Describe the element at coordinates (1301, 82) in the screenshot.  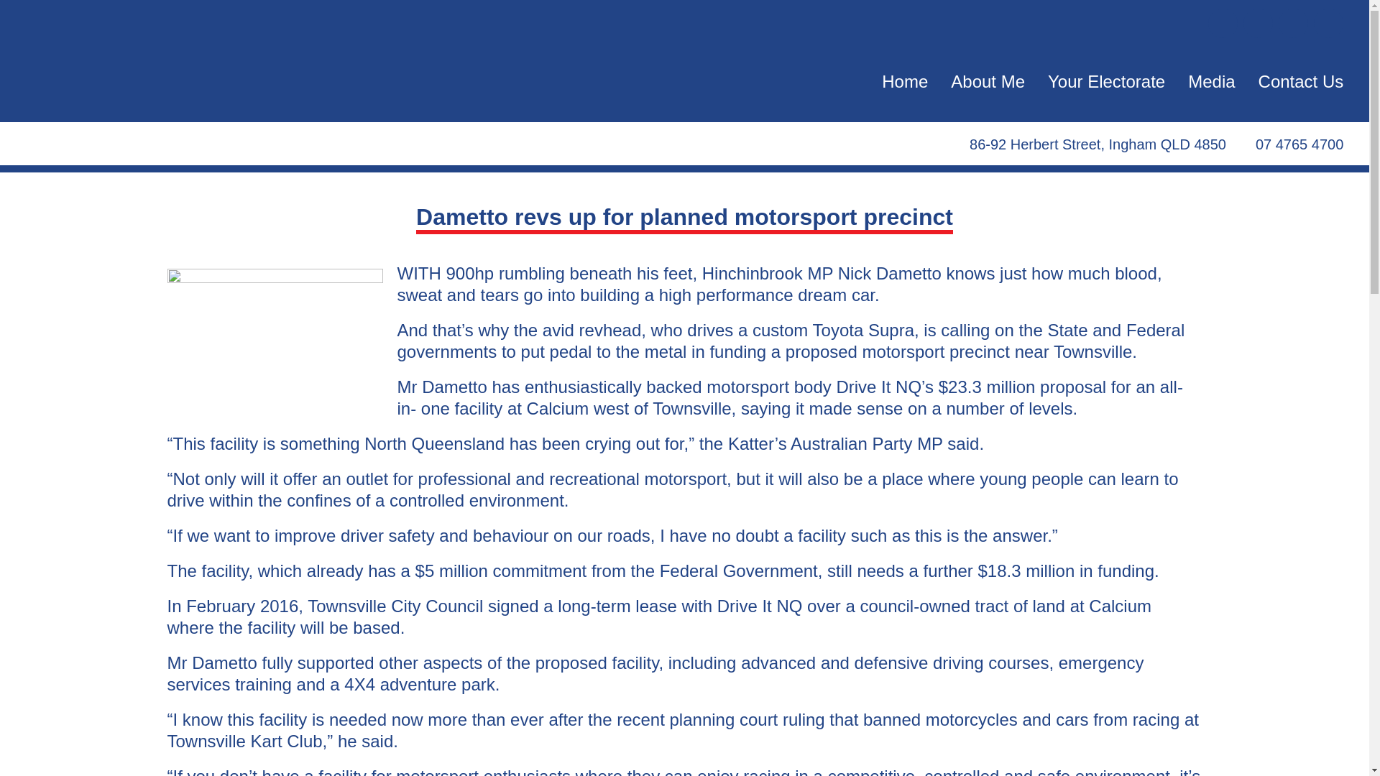
I see `Contact Us` at that location.